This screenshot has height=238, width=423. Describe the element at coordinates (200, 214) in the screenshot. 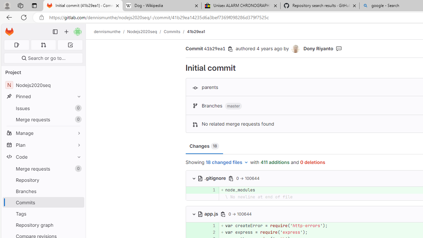

I see `Class: s16` at that location.